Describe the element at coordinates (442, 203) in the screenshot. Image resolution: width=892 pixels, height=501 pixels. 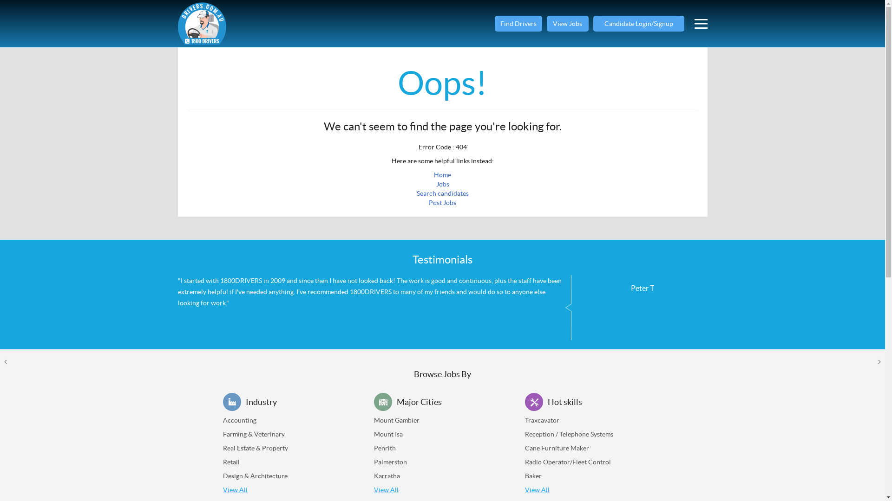
I see `Post Jobs` at that location.